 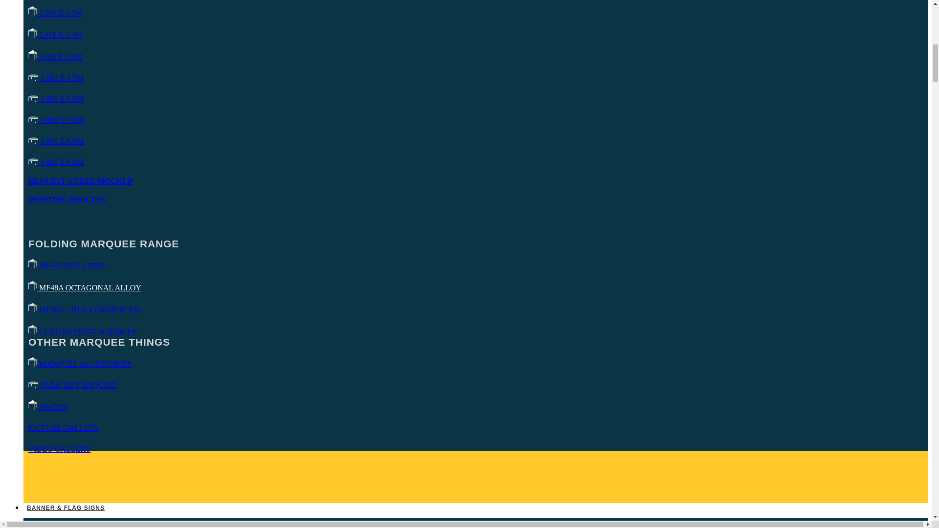 What do you see at coordinates (67, 199) in the screenshot?
I see `PRINTING PROCESS` at bounding box center [67, 199].